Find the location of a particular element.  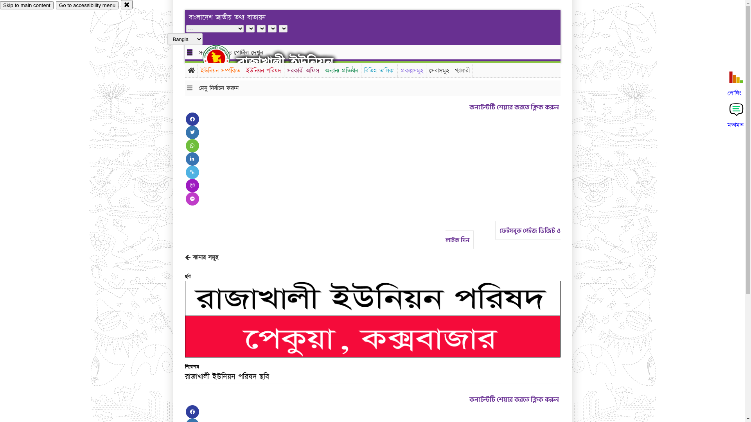

Skip to main content is located at coordinates (27, 5).